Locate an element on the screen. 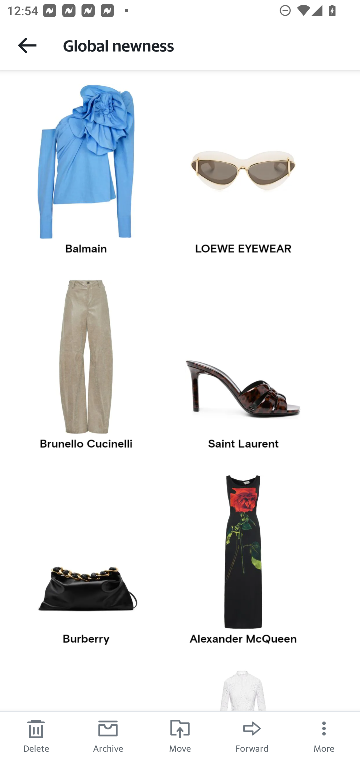  product grid image is located at coordinates (243, 356).